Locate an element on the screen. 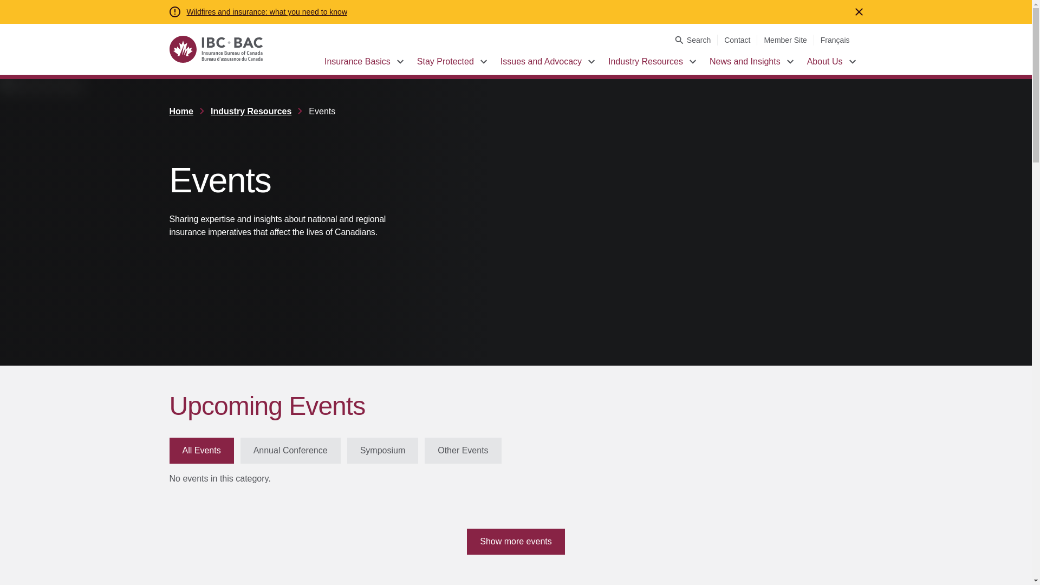 The height and width of the screenshot is (585, 1040). Wildfires and insurance: what you need to know is located at coordinates (266, 12).